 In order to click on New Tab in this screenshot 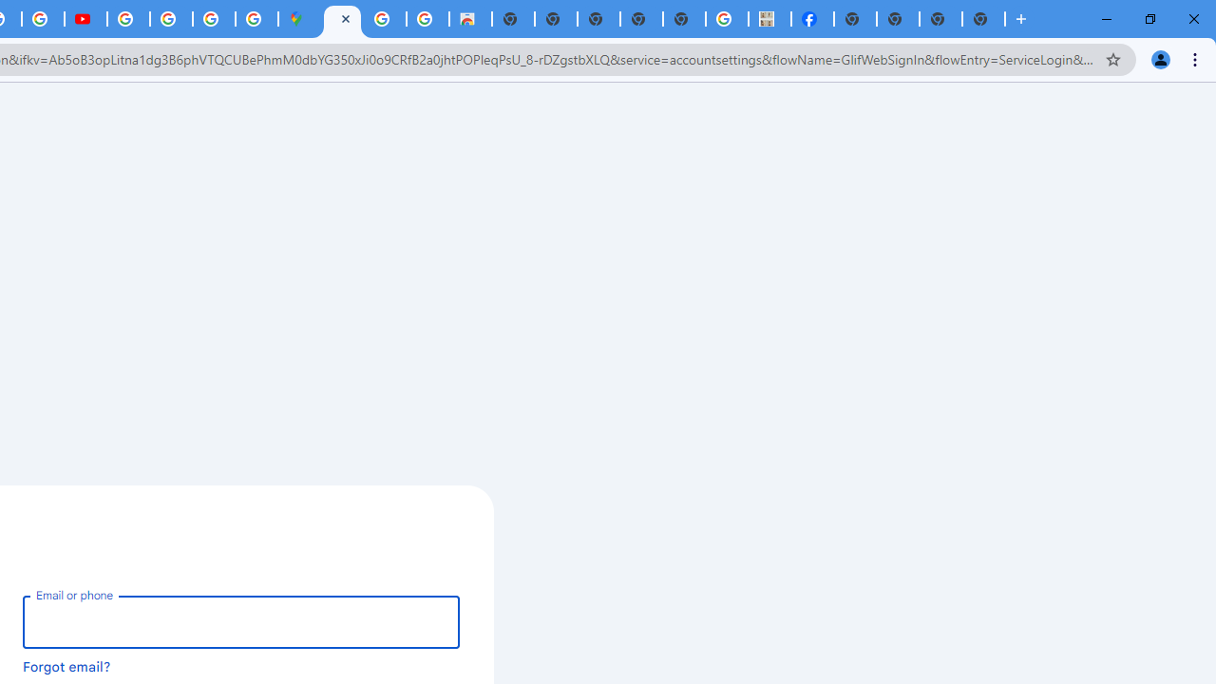, I will do `click(855, 19)`.